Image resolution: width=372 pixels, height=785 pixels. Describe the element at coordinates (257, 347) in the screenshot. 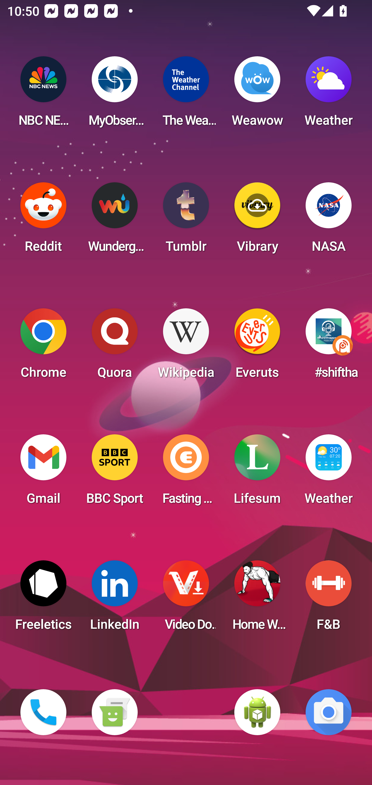

I see `Everuts` at that location.